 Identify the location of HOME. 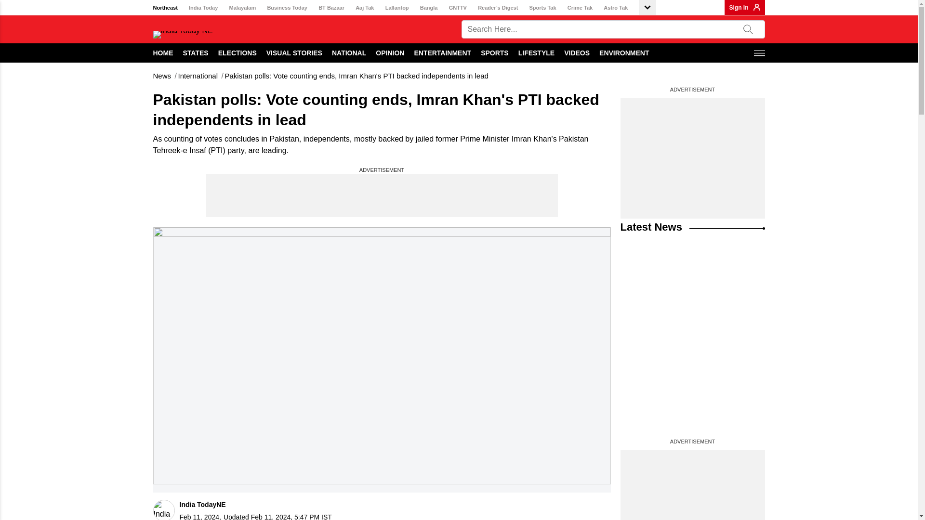
(163, 52).